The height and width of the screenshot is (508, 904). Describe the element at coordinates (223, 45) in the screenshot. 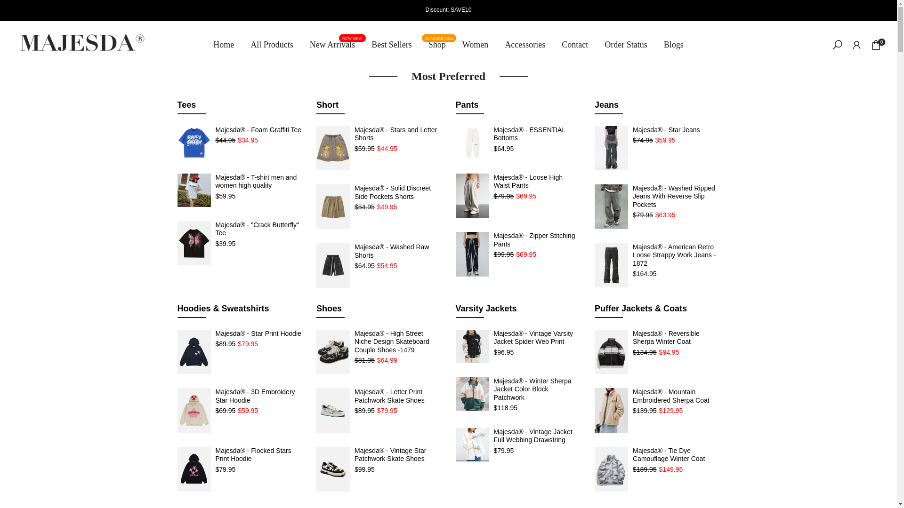

I see `Home` at that location.